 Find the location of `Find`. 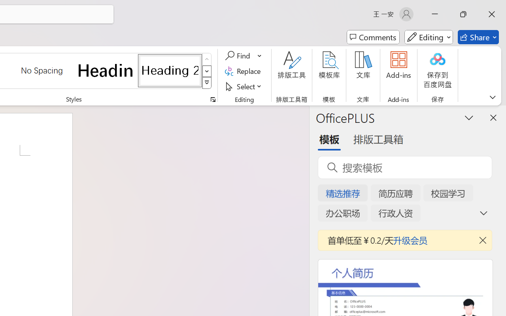

Find is located at coordinates (244, 56).